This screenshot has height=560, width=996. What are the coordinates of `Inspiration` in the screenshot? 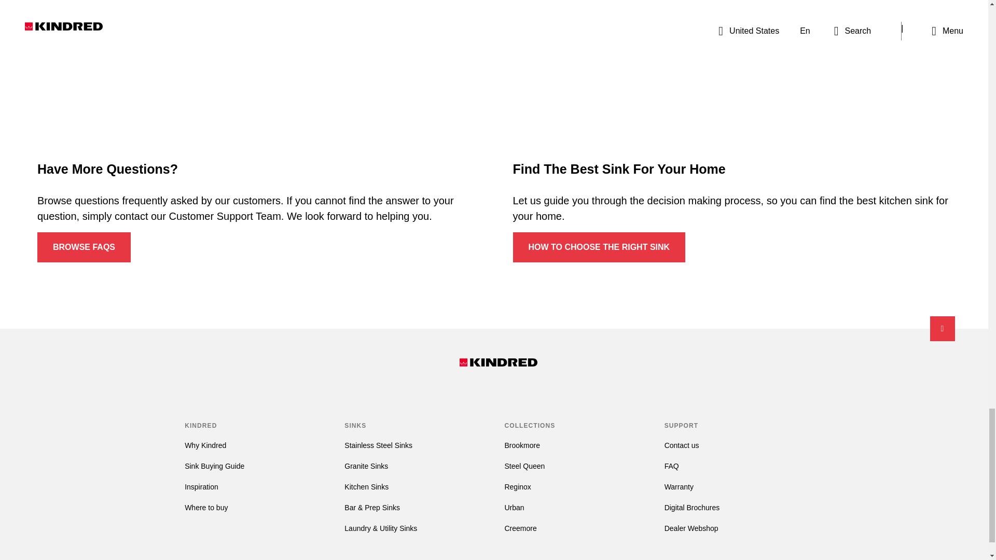 It's located at (201, 486).